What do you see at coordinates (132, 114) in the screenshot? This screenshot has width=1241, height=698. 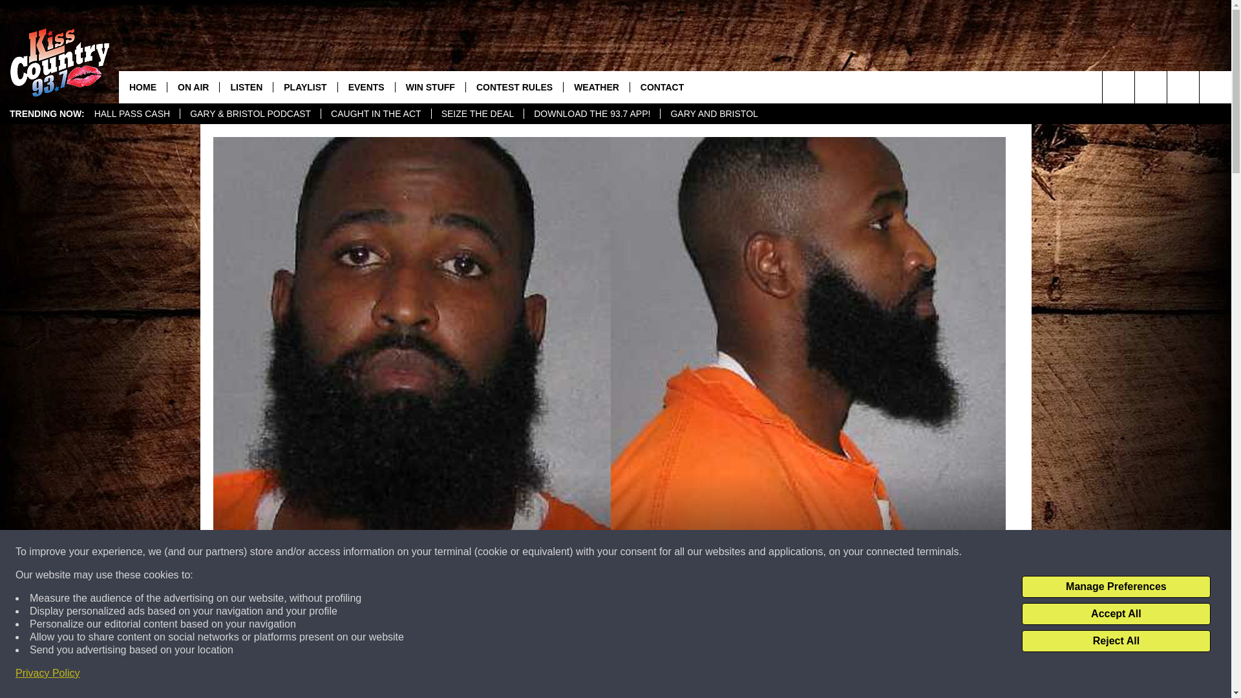 I see `HALL PASS CASH` at bounding box center [132, 114].